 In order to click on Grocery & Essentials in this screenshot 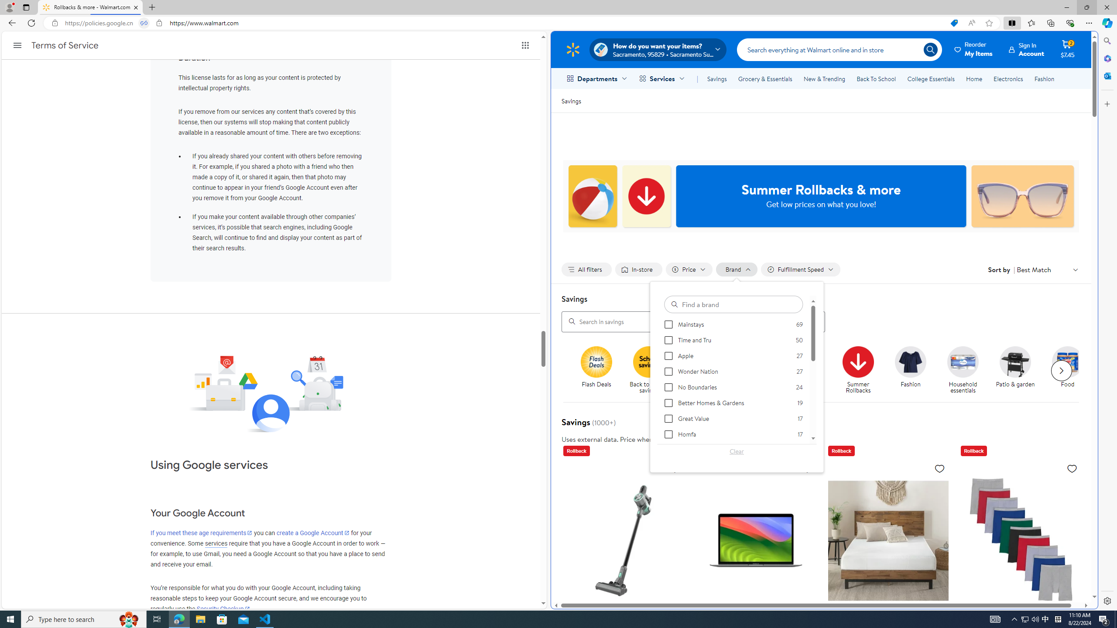, I will do `click(765, 78)`.